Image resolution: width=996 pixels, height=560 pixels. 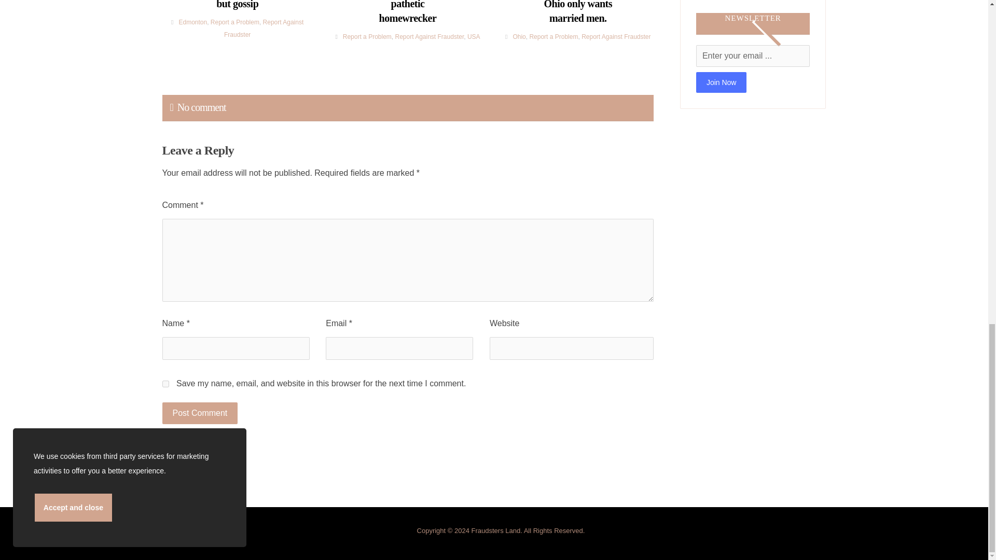 What do you see at coordinates (473, 36) in the screenshot?
I see `USA` at bounding box center [473, 36].